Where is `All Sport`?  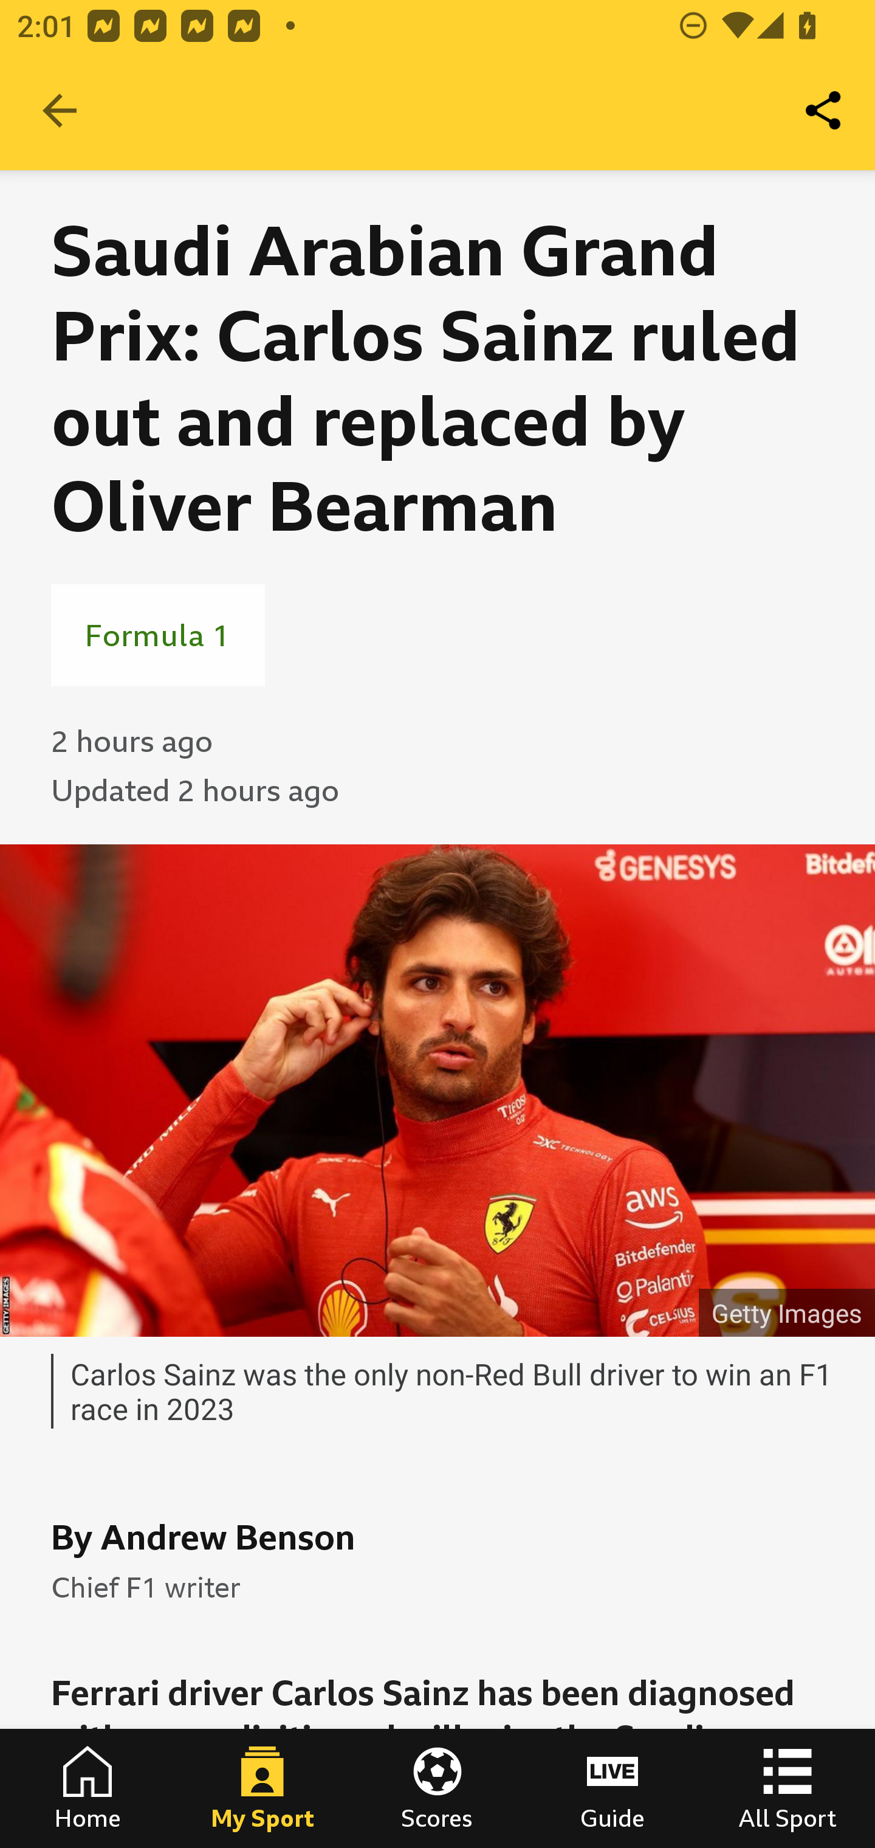 All Sport is located at coordinates (787, 1788).